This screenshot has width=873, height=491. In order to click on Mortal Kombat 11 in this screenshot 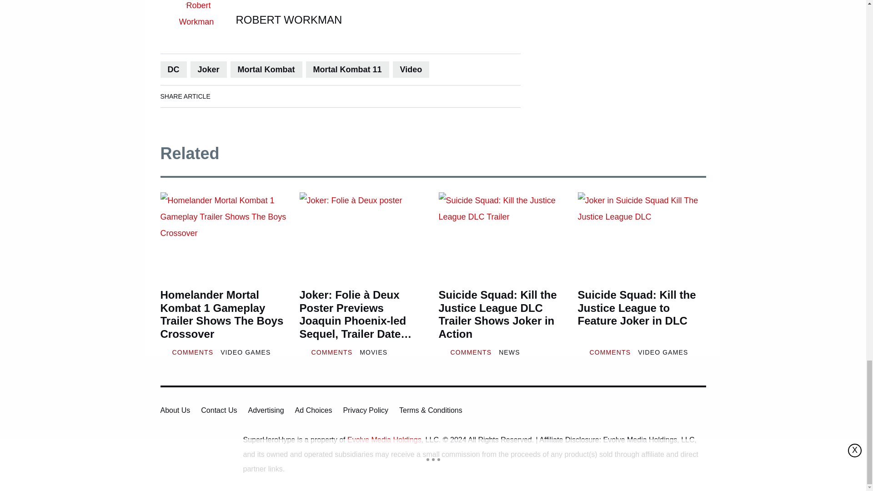, I will do `click(347, 69)`.